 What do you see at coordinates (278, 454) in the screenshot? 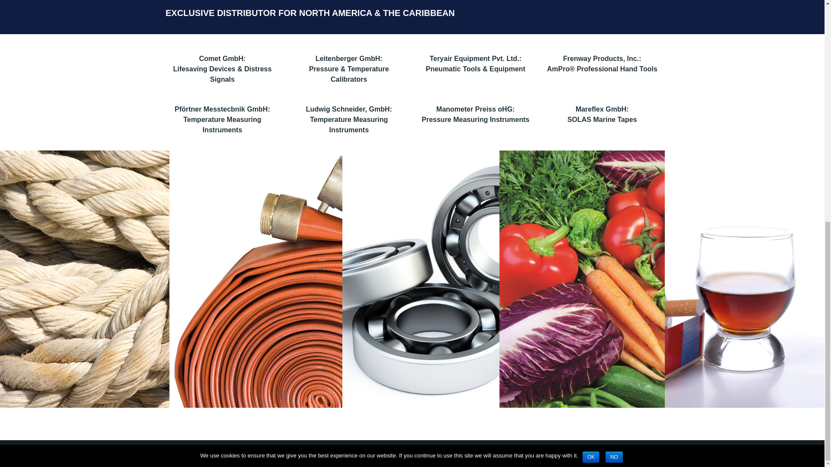
I see `GricGroup` at bounding box center [278, 454].